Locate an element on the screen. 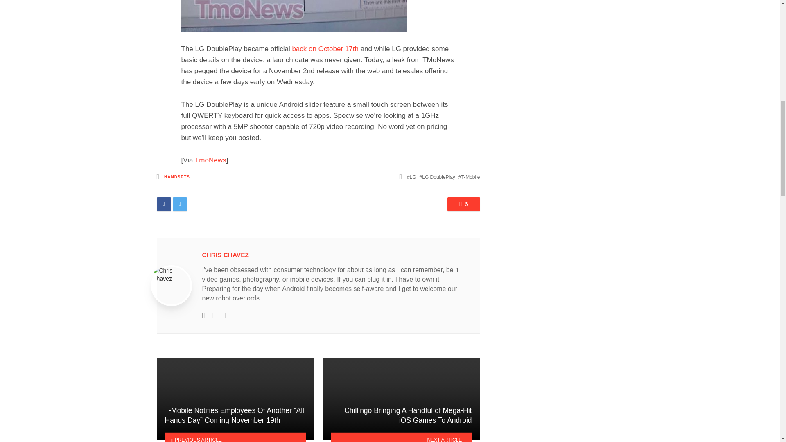 The height and width of the screenshot is (442, 786). back on October 17th is located at coordinates (325, 49).